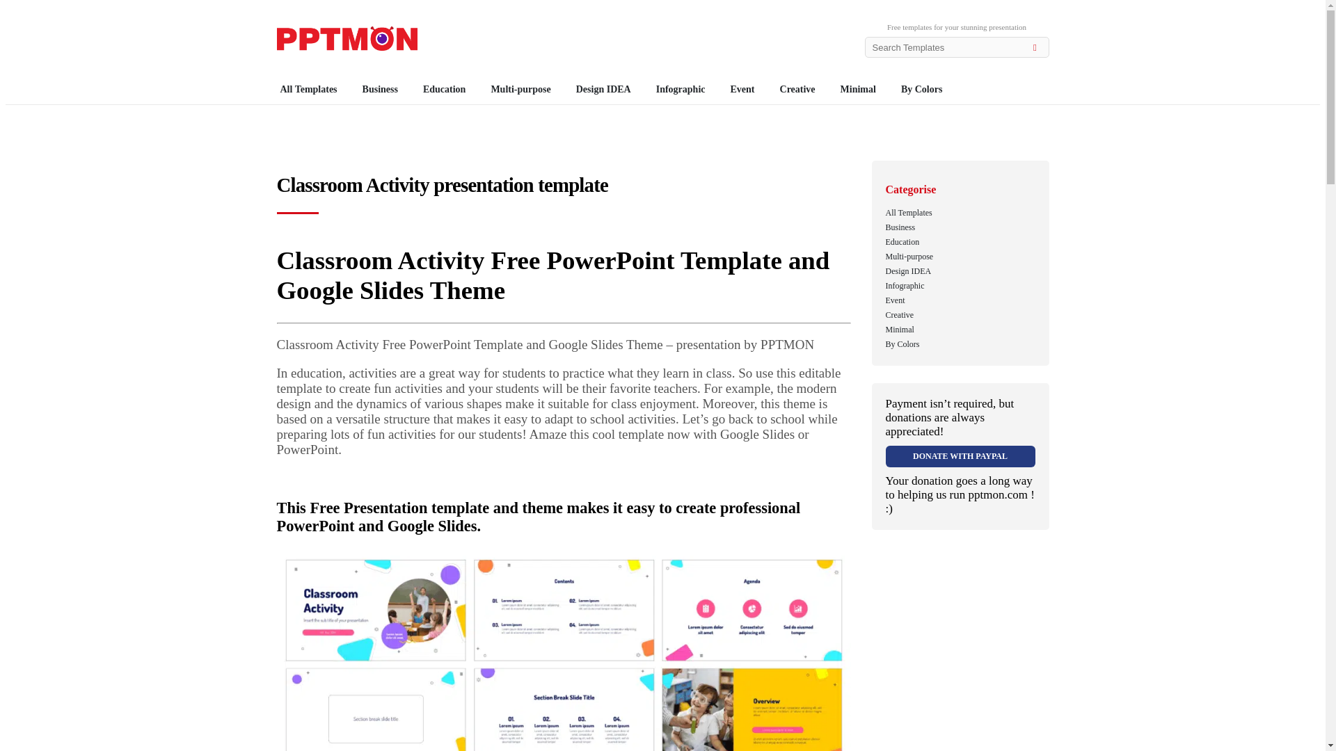  I want to click on Design IDEA, so click(603, 90).